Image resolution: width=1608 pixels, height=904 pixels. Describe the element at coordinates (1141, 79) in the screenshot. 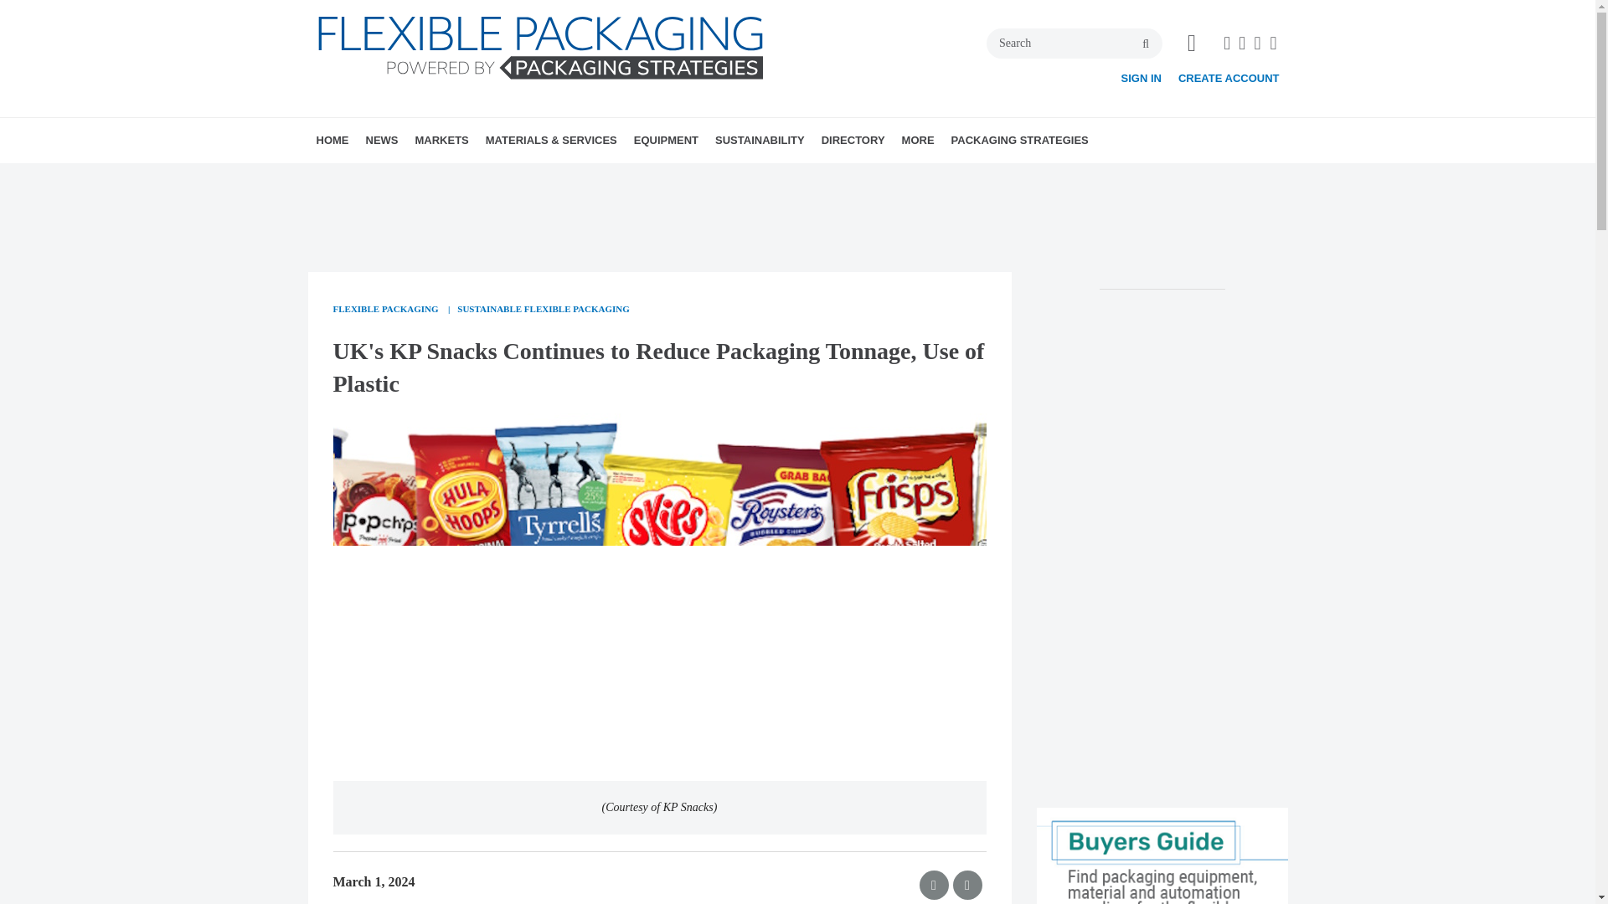

I see `SIGN IN` at that location.